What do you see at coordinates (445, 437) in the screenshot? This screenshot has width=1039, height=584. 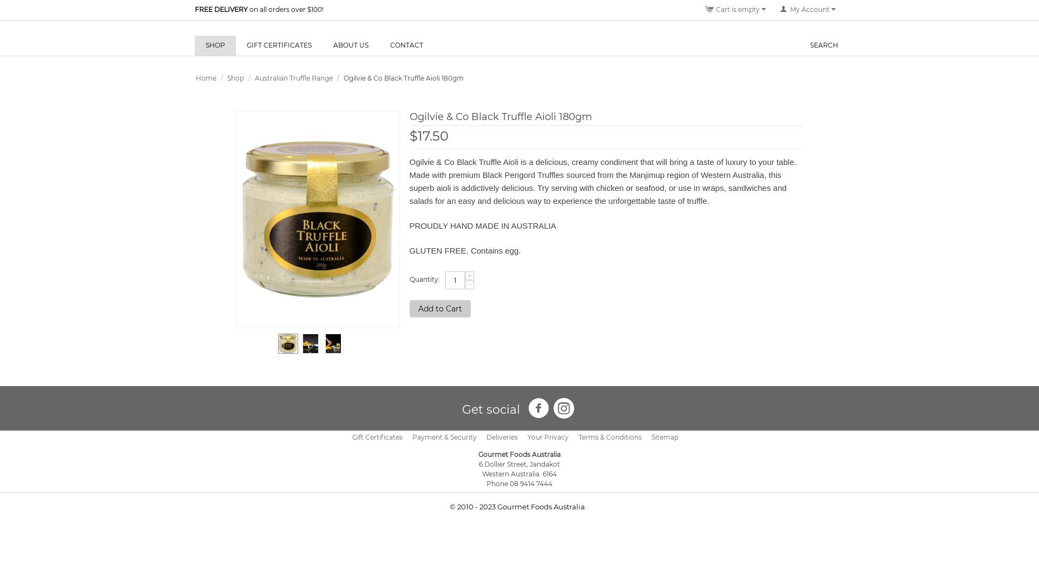 I see `Payment & Security` at bounding box center [445, 437].